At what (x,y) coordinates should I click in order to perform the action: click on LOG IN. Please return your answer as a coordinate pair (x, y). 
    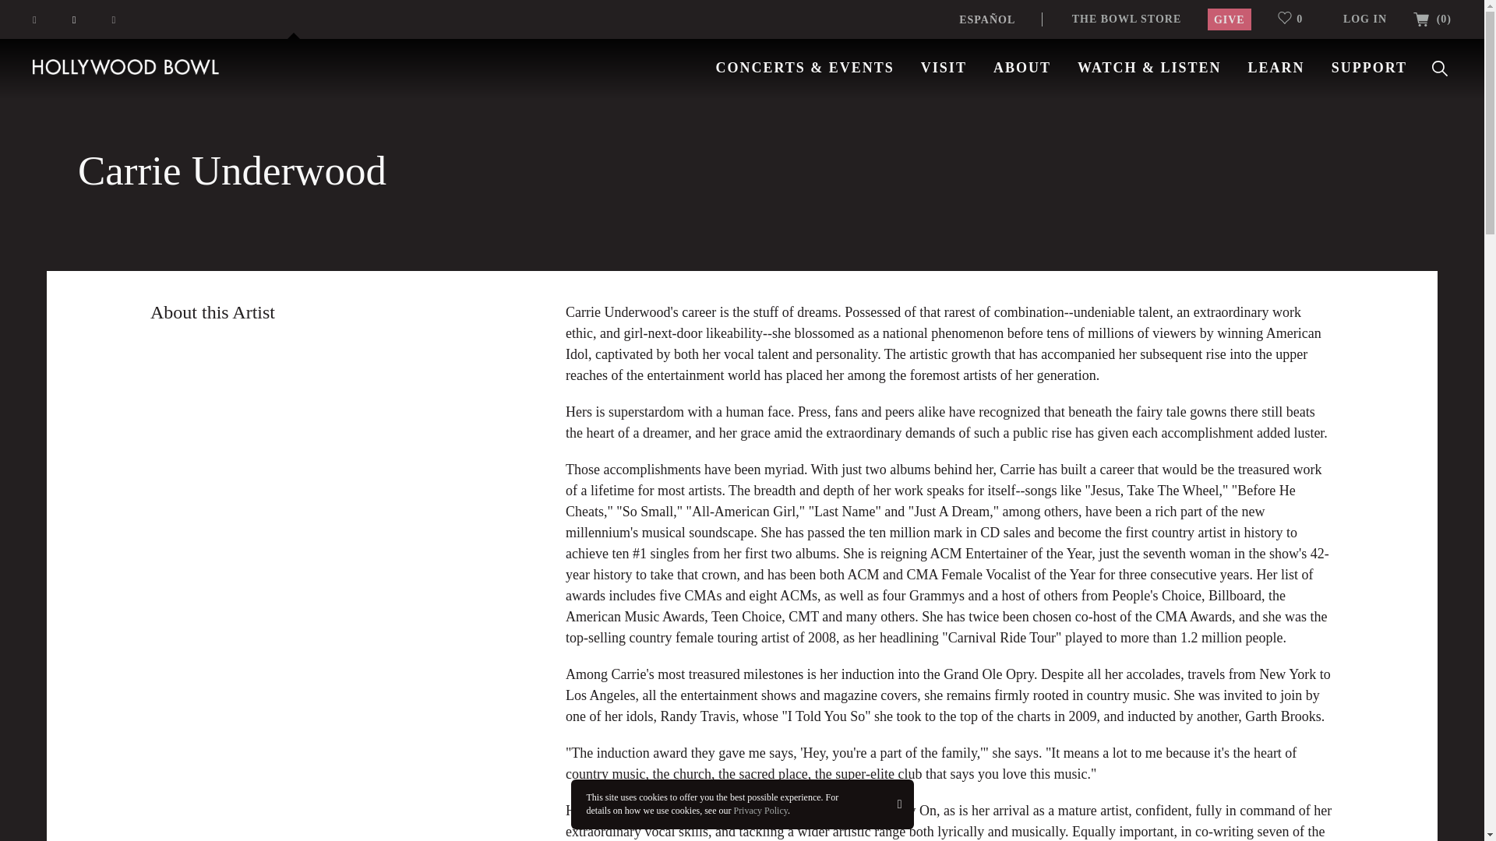
    Looking at the image, I should click on (1365, 19).